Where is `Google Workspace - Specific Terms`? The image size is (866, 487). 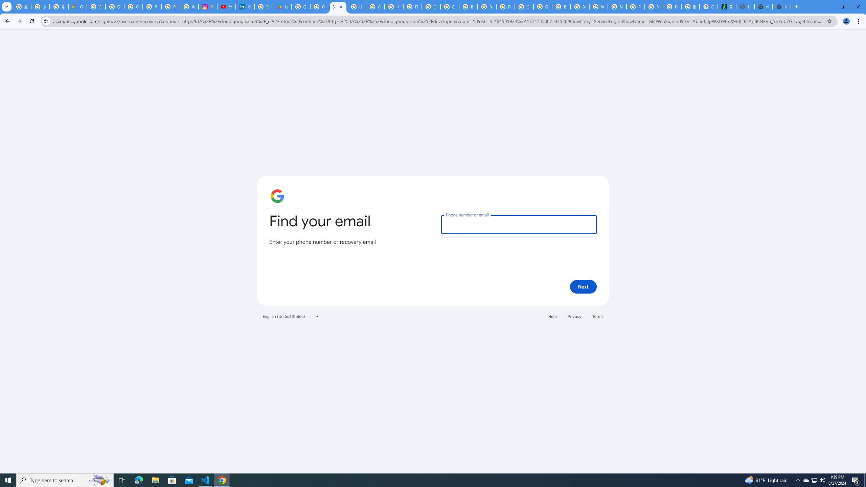 Google Workspace - Specific Terms is located at coordinates (319, 7).